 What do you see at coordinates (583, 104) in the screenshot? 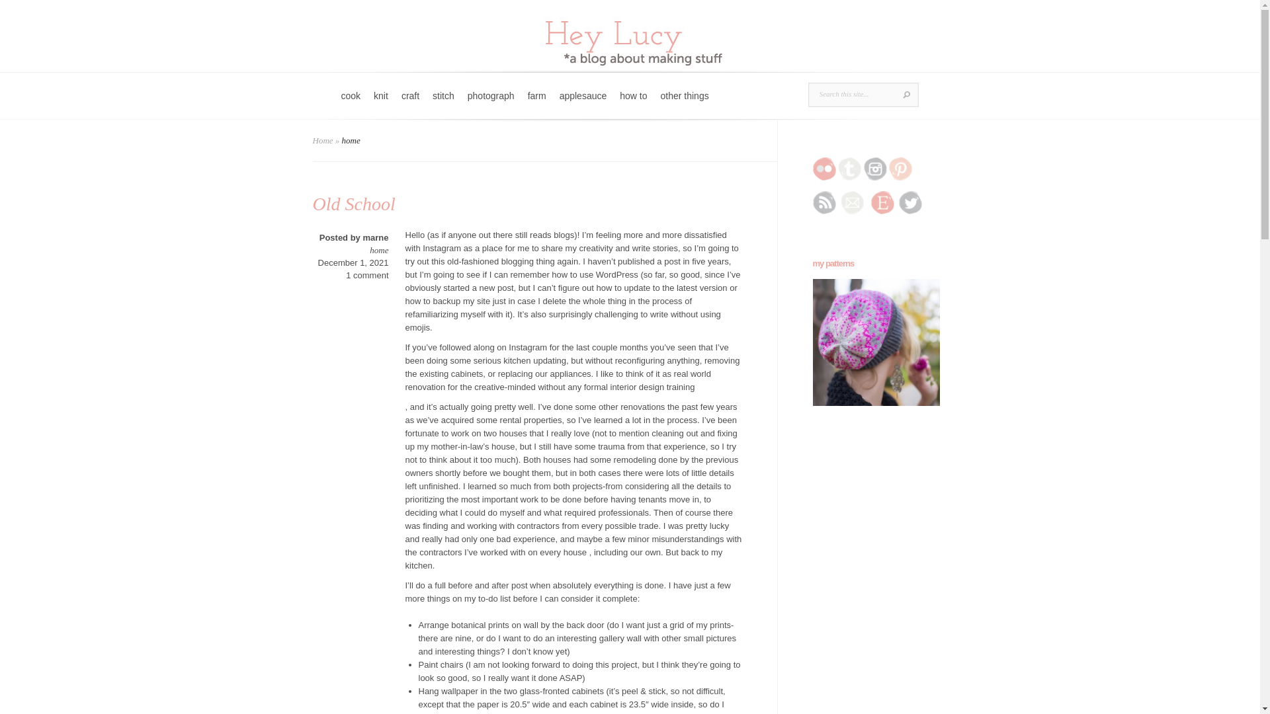
I see `applesauce` at bounding box center [583, 104].